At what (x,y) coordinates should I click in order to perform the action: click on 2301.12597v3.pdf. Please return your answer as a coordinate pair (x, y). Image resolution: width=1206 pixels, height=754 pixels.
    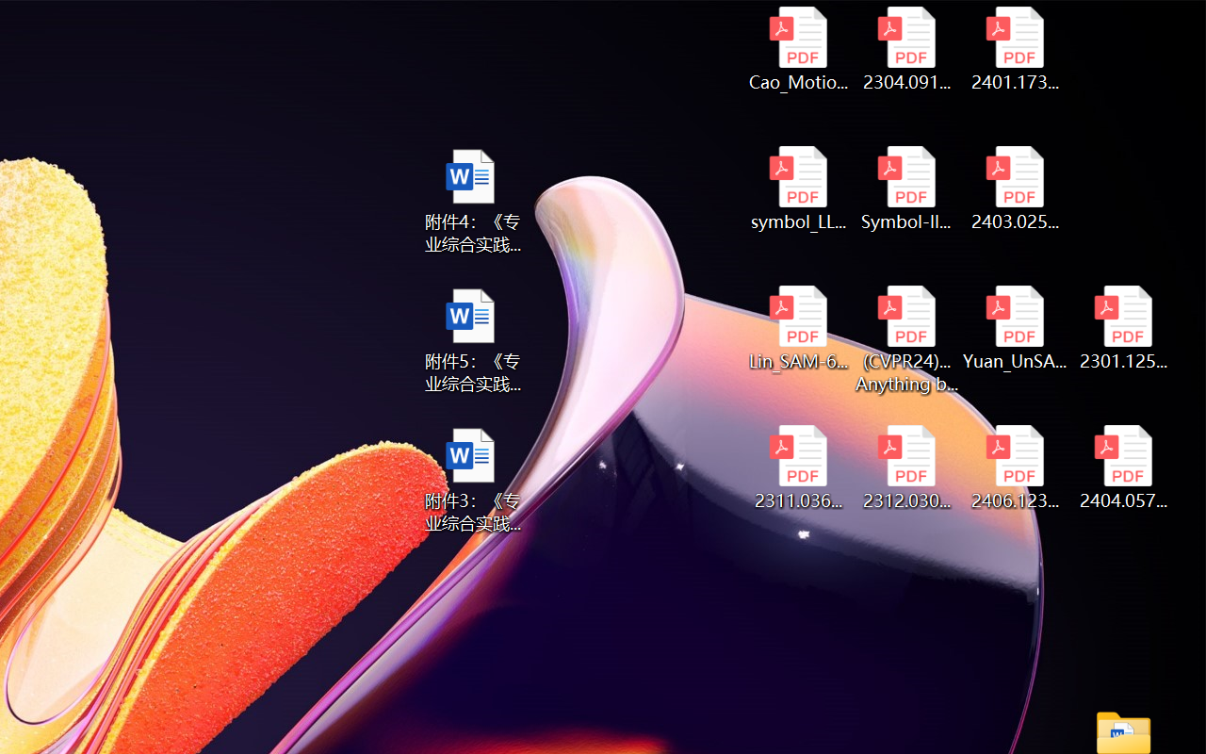
    Looking at the image, I should click on (1123, 328).